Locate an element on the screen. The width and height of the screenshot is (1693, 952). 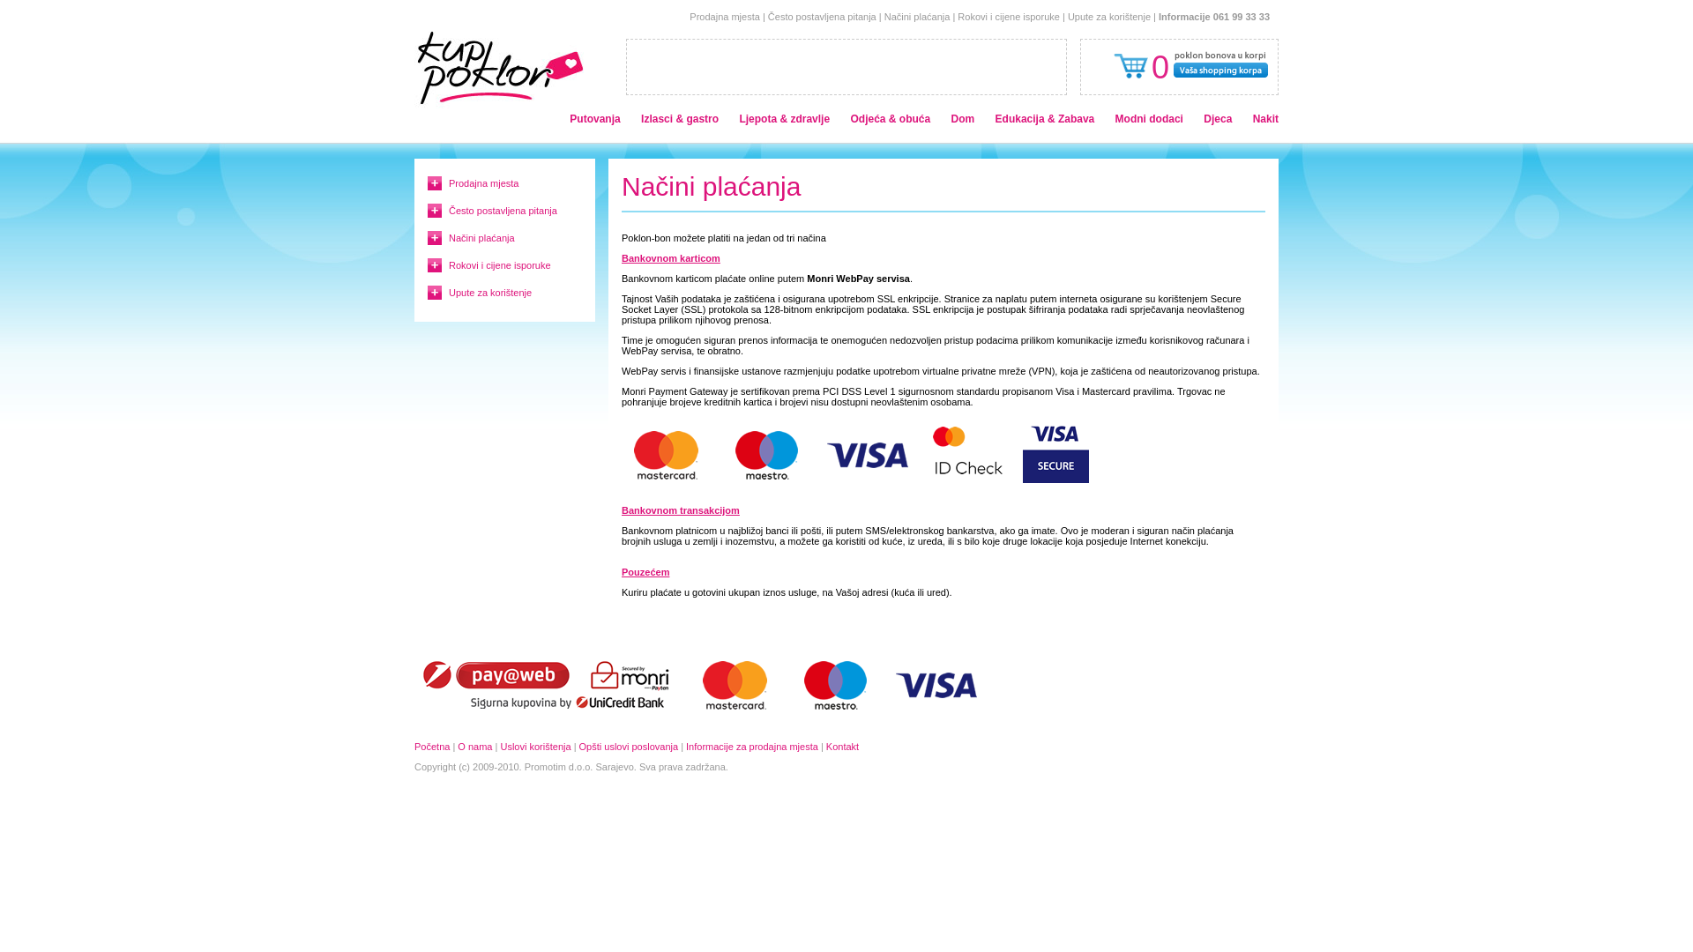
Putovanja is located at coordinates (594, 119).